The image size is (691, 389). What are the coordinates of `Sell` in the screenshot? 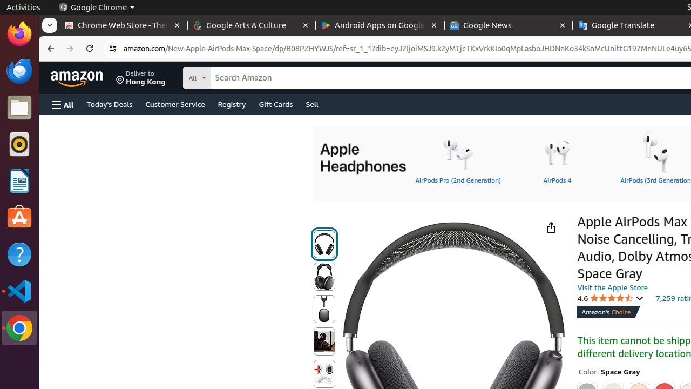 It's located at (312, 104).